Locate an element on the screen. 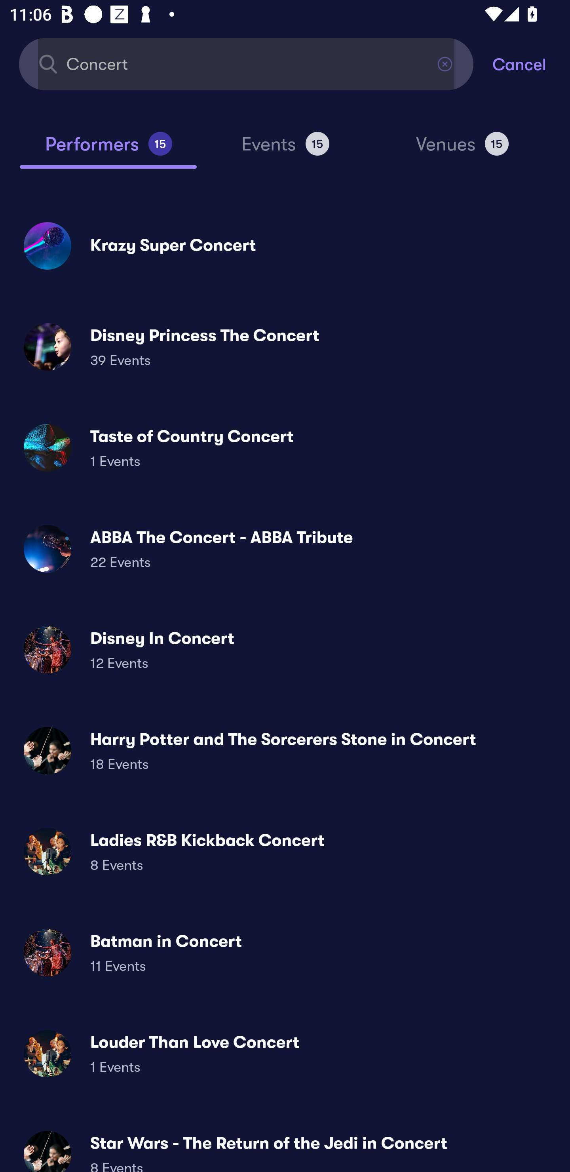 The width and height of the screenshot is (570, 1172). Disney Princess The Concert 39 Events is located at coordinates (285, 347).